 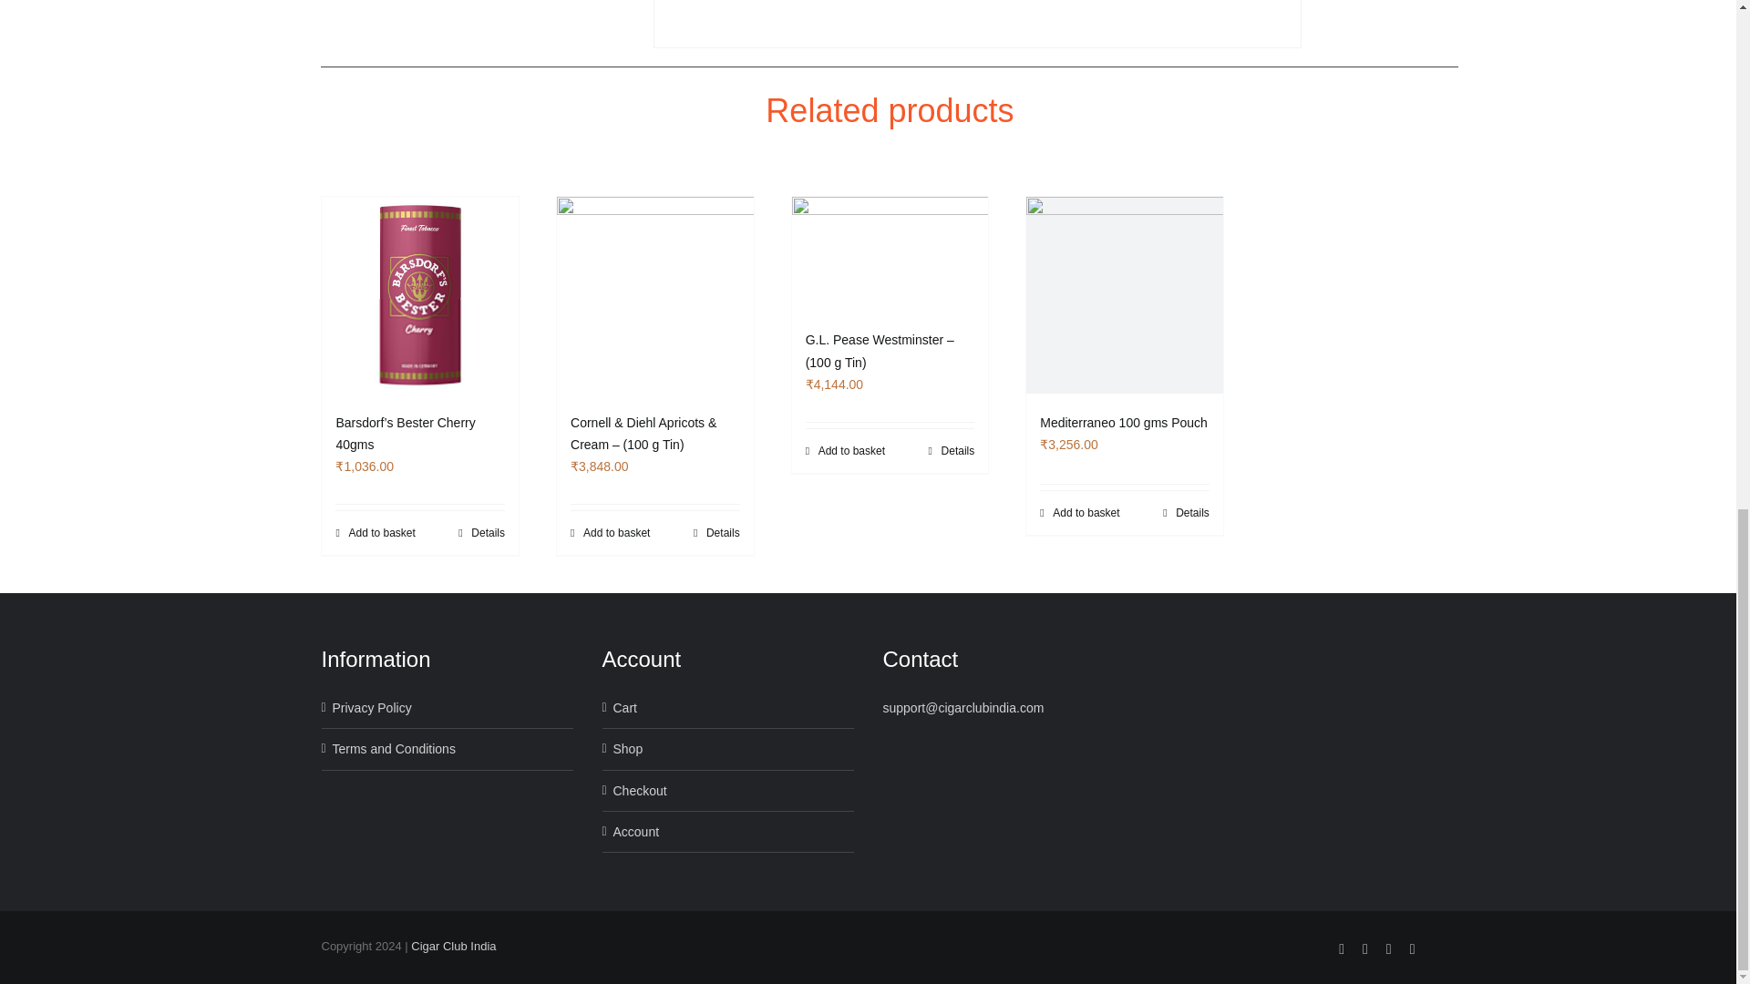 I want to click on Add to basket, so click(x=376, y=532).